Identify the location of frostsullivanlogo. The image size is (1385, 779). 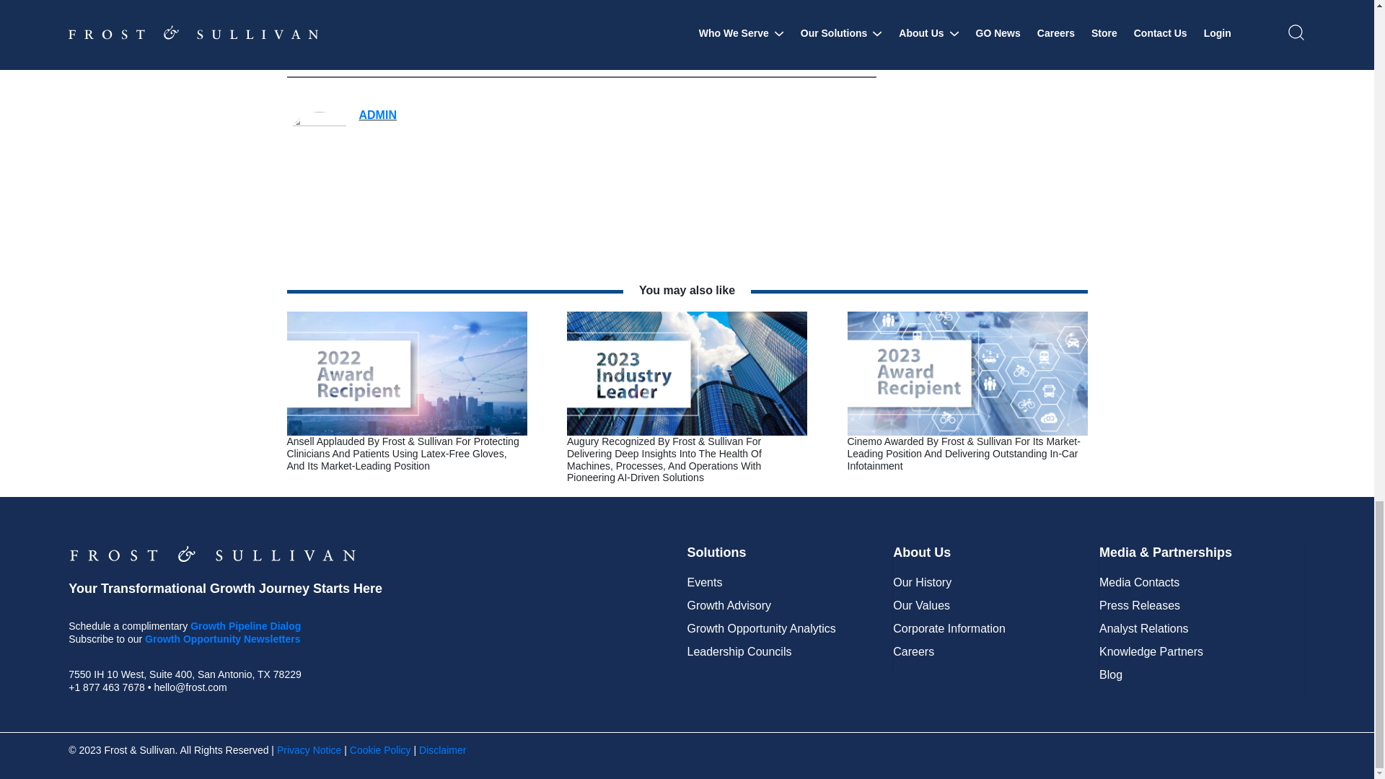
(212, 553).